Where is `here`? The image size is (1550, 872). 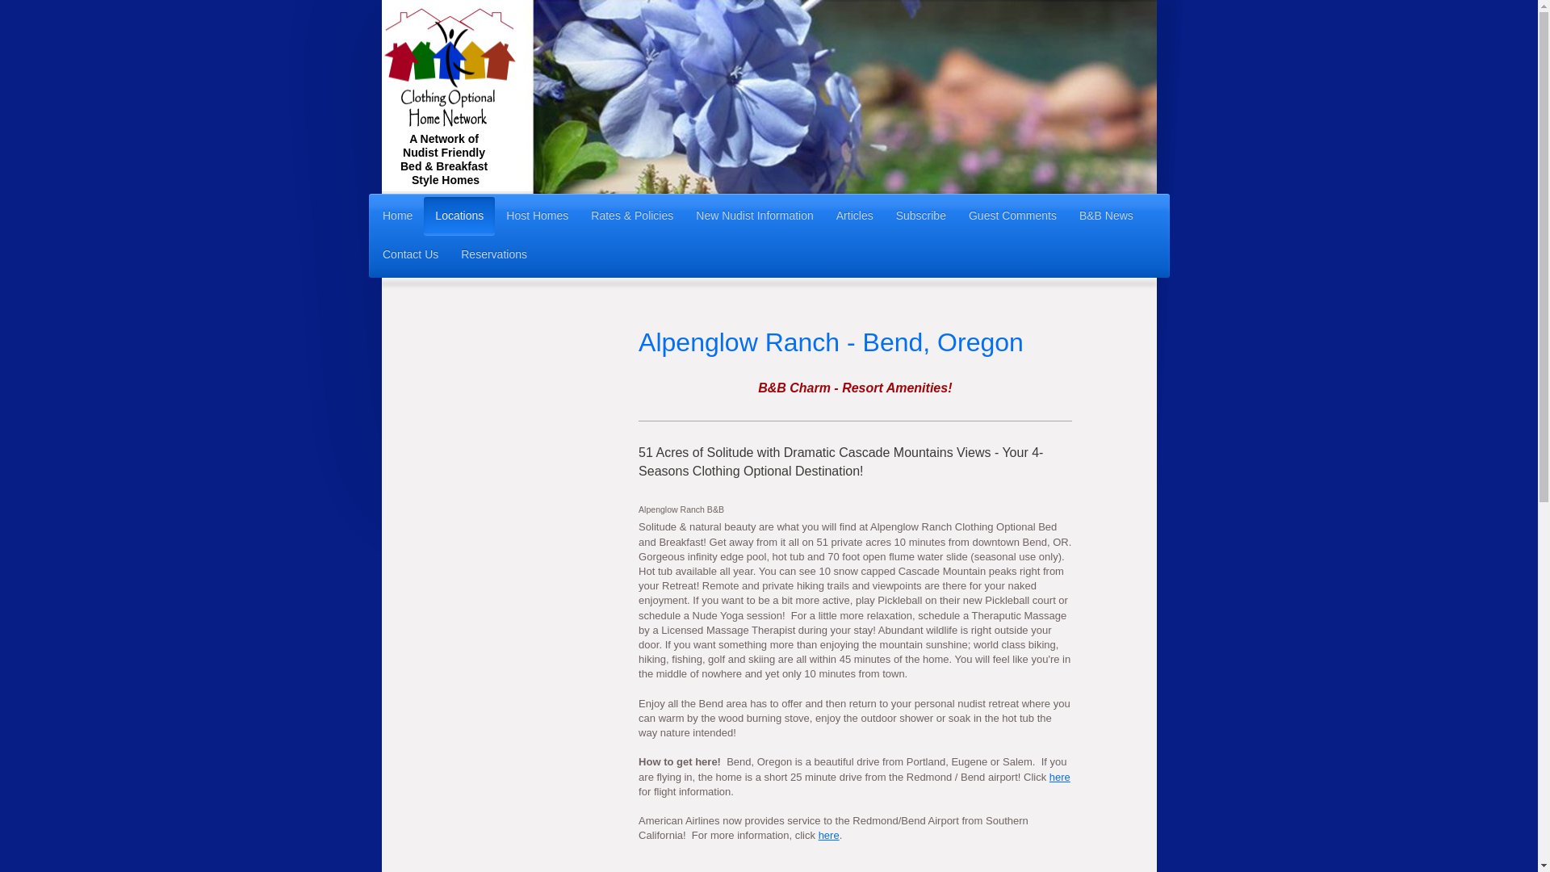
here is located at coordinates (828, 835).